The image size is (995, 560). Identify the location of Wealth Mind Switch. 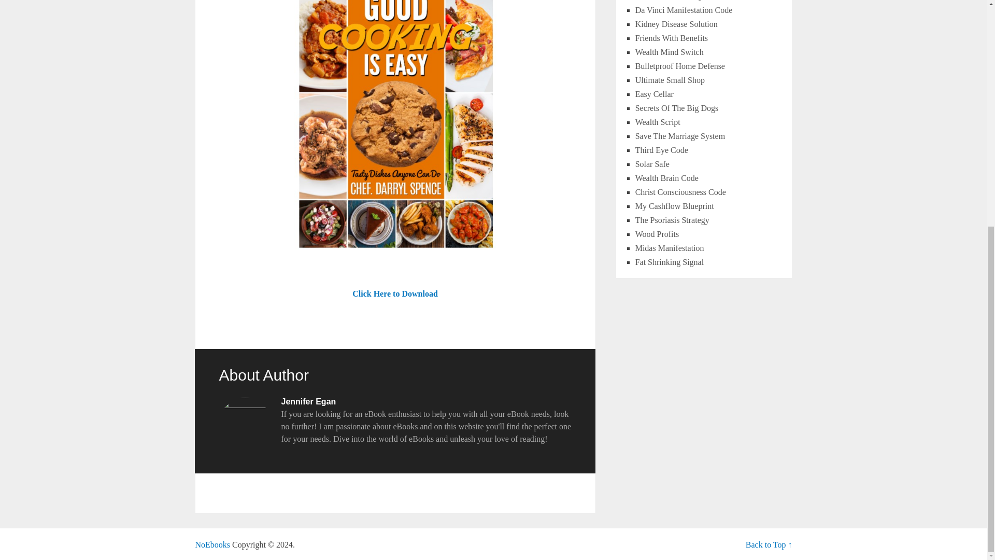
(670, 52).